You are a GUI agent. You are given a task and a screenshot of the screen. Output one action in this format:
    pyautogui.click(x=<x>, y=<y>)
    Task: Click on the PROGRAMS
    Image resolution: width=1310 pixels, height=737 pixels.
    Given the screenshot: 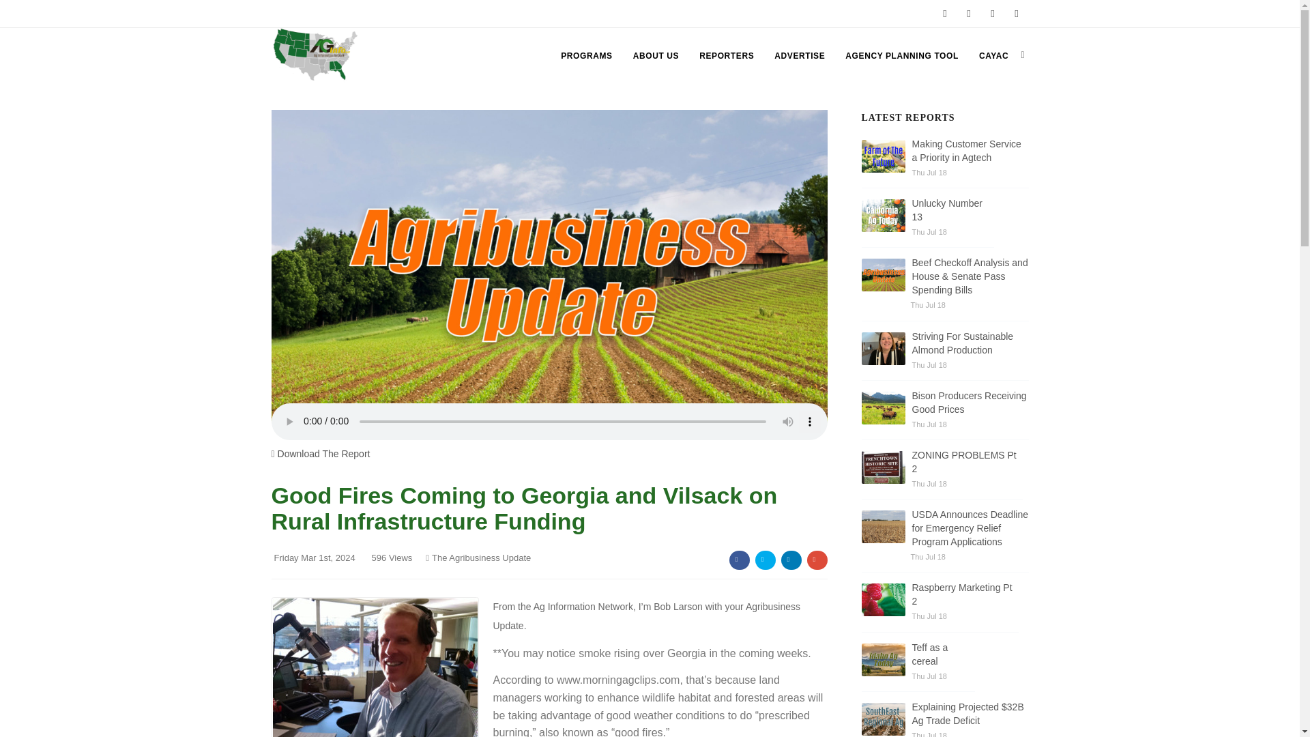 What is the action you would take?
    pyautogui.click(x=586, y=56)
    